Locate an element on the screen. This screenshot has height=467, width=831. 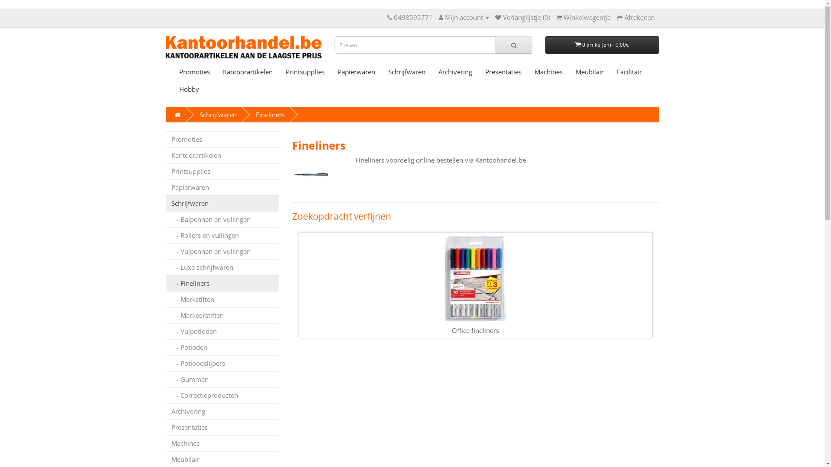
Kantoorartikelen is located at coordinates (222, 155).